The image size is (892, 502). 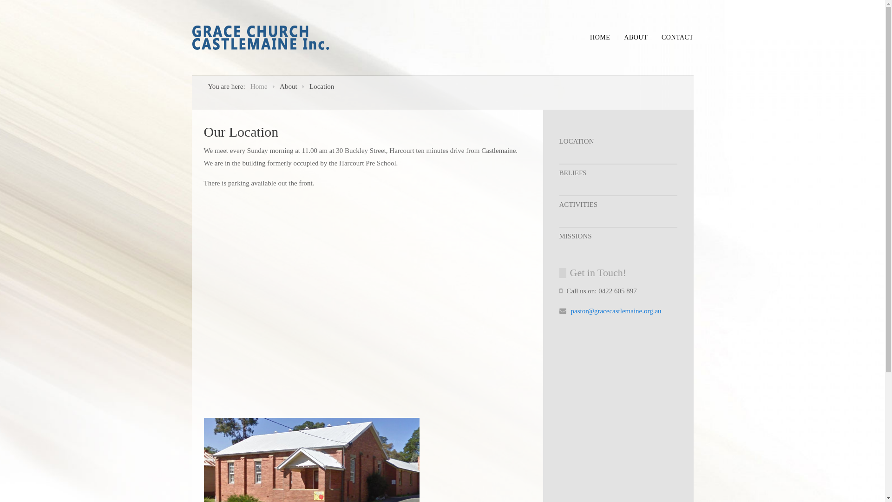 What do you see at coordinates (677, 37) in the screenshot?
I see `CONTACT` at bounding box center [677, 37].